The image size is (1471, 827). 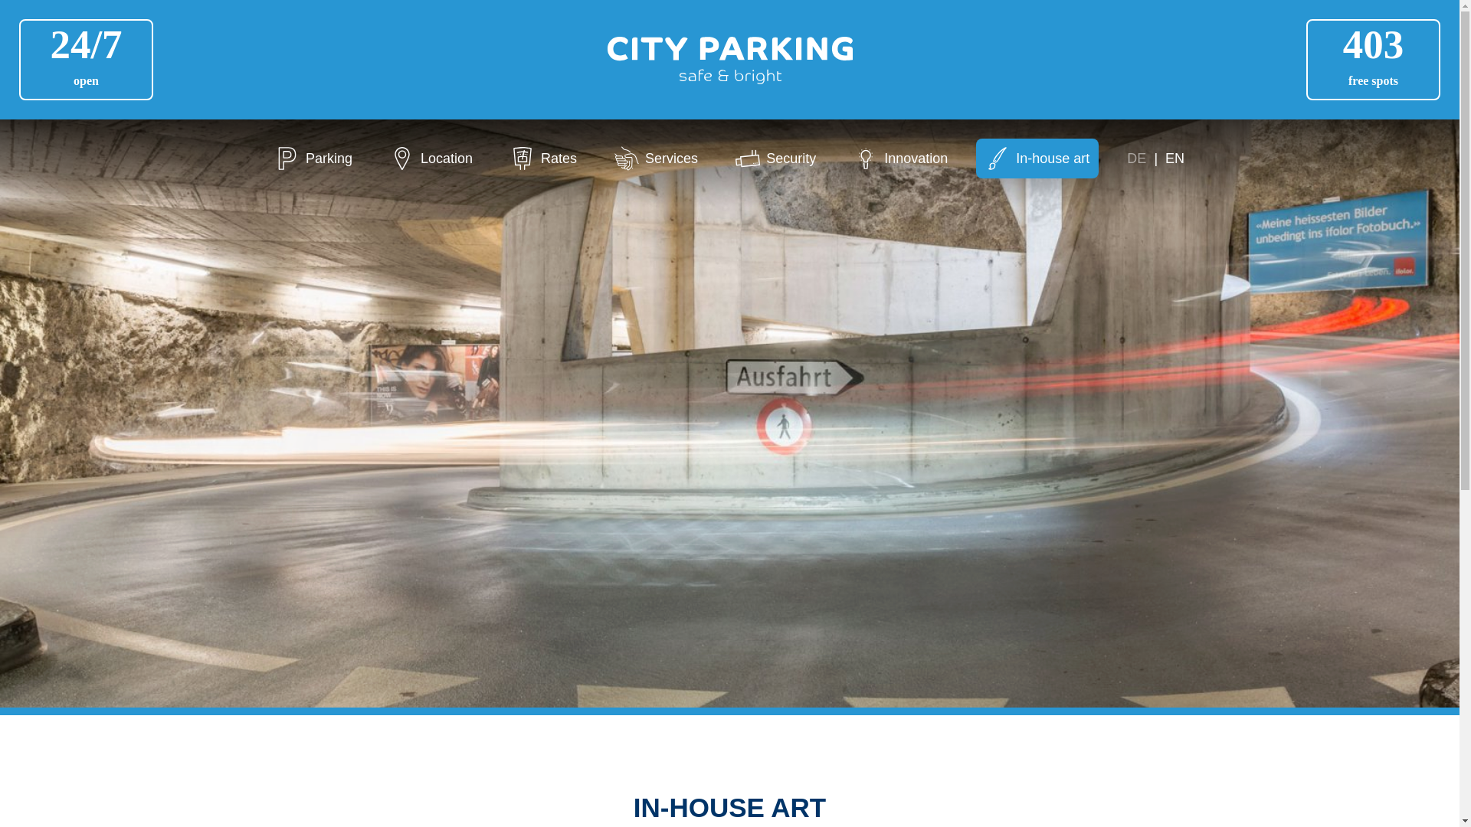 I want to click on In-house art, so click(x=1037, y=159).